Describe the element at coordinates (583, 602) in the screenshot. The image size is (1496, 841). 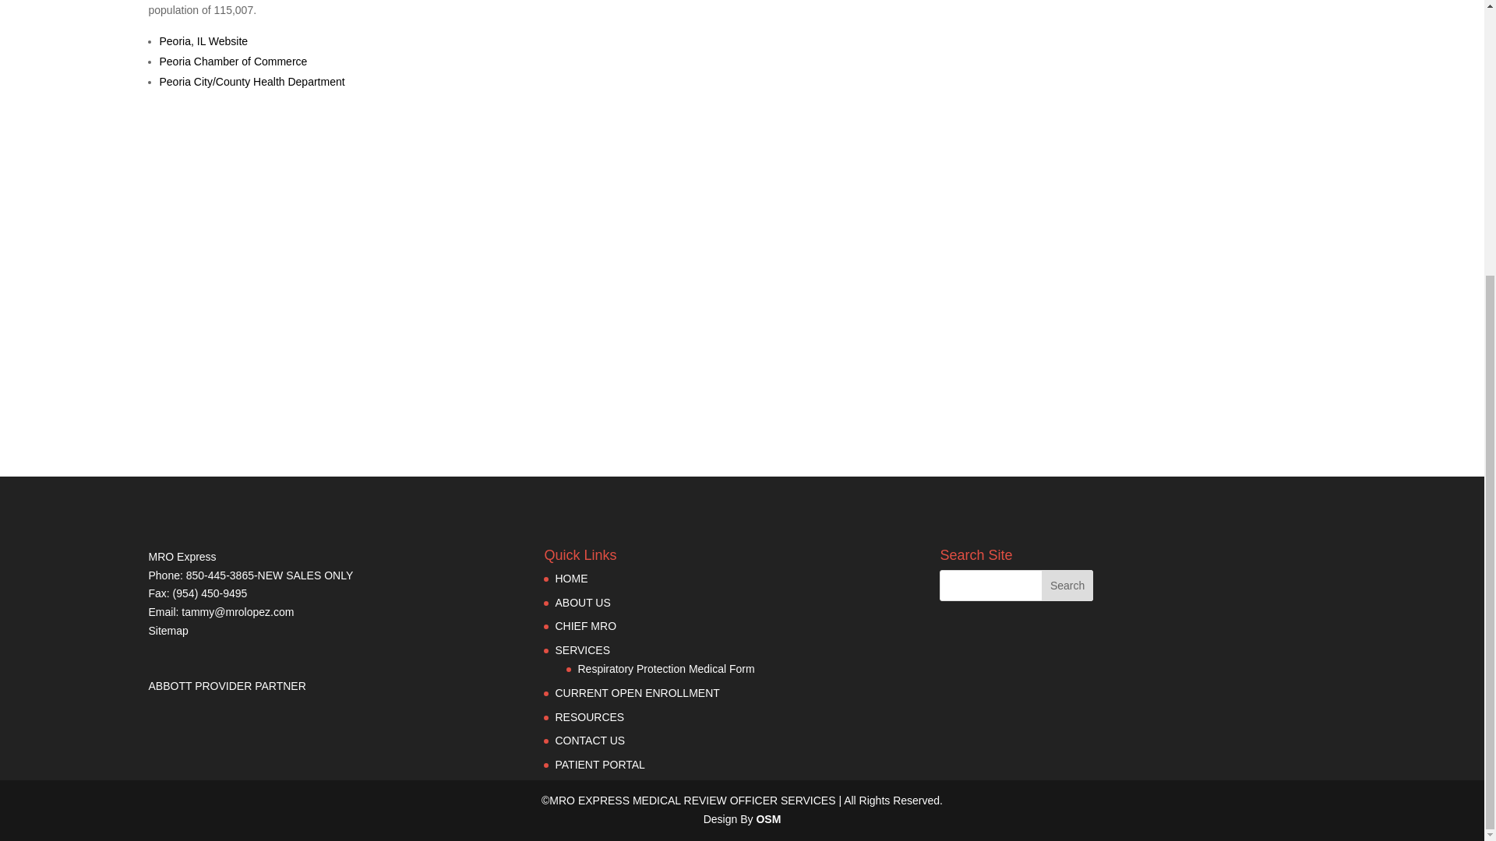
I see `ABOUT US` at that location.